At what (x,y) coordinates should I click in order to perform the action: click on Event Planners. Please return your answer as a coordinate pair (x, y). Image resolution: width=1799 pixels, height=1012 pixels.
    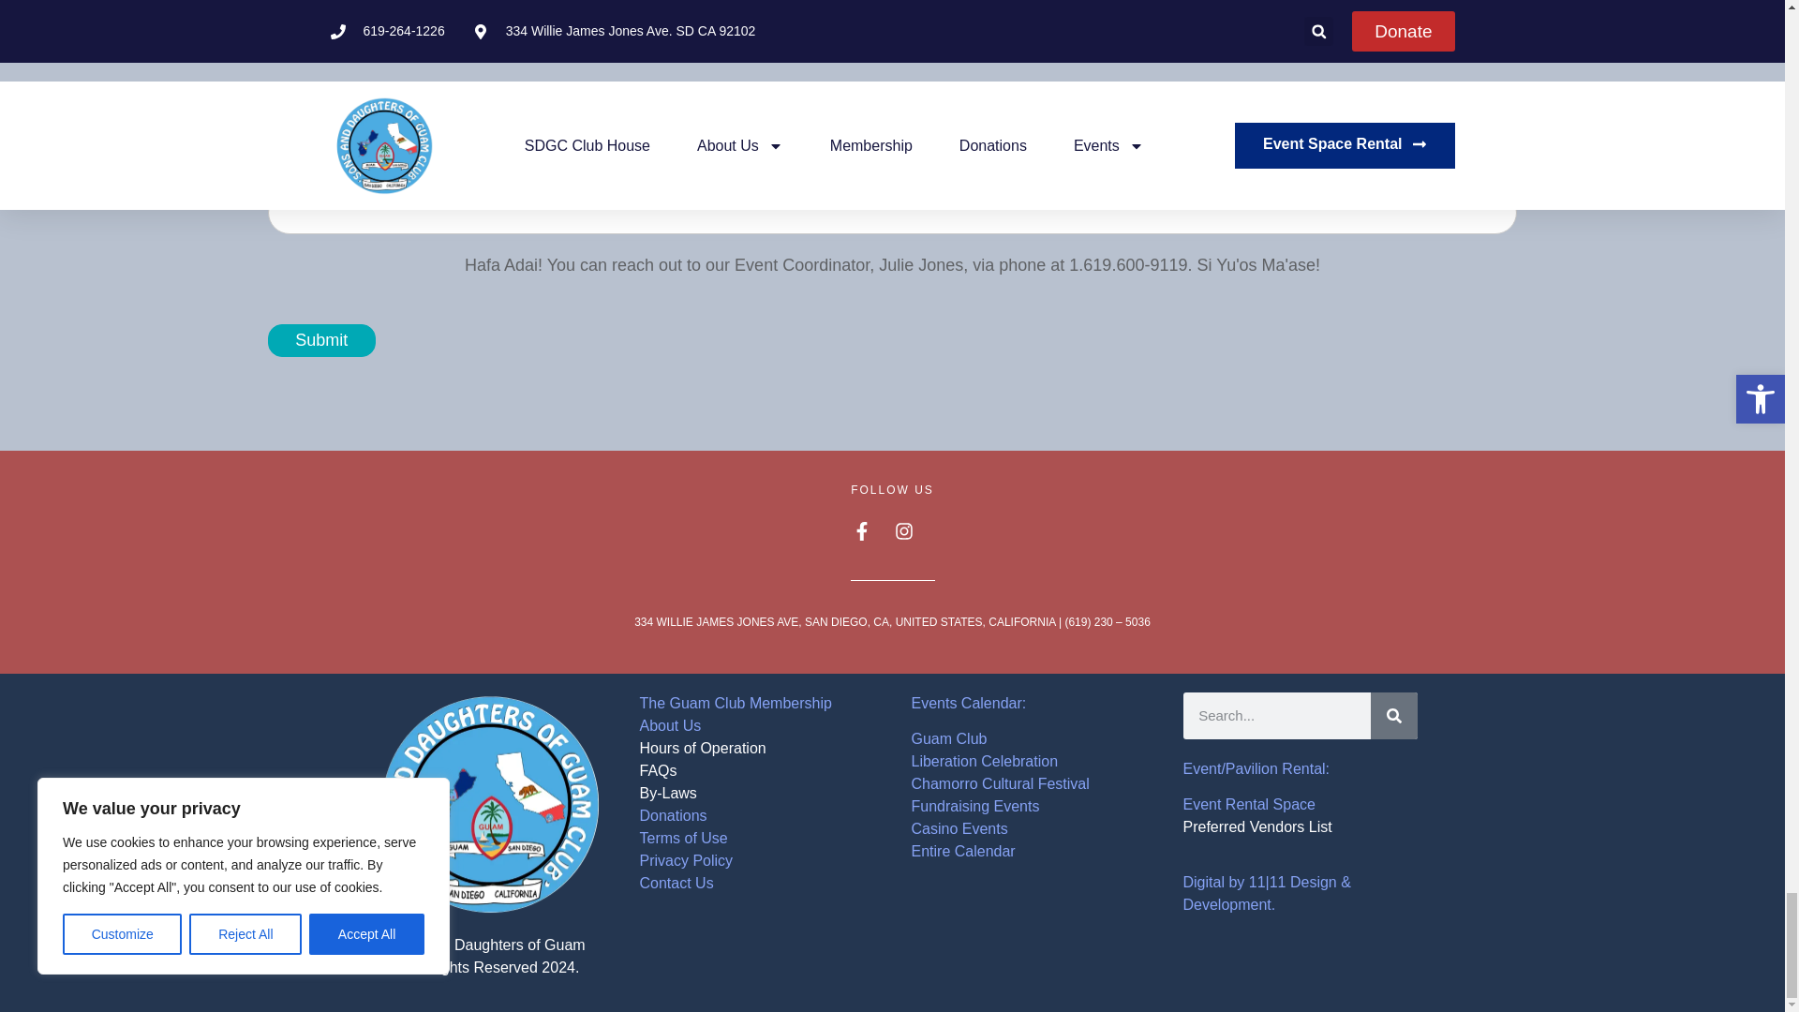
    Looking at the image, I should click on (860, 137).